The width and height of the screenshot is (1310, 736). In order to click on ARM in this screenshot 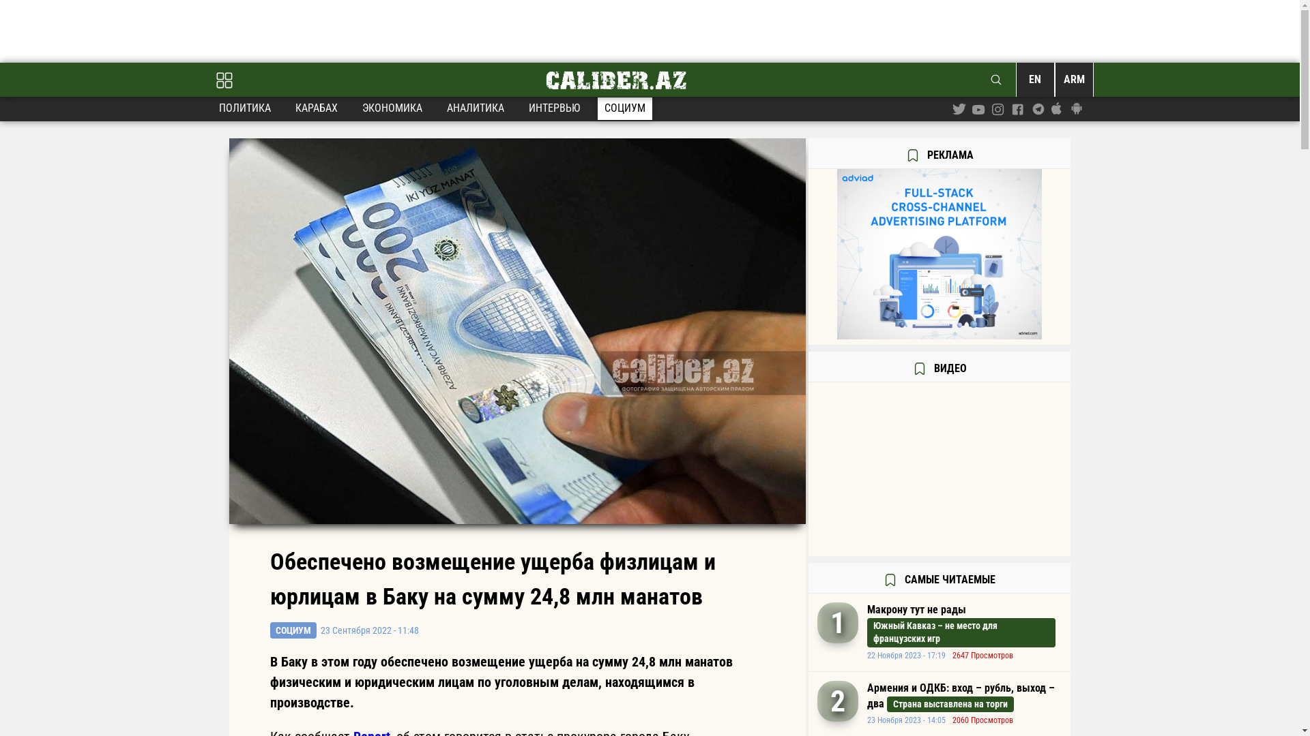, I will do `click(1074, 79)`.